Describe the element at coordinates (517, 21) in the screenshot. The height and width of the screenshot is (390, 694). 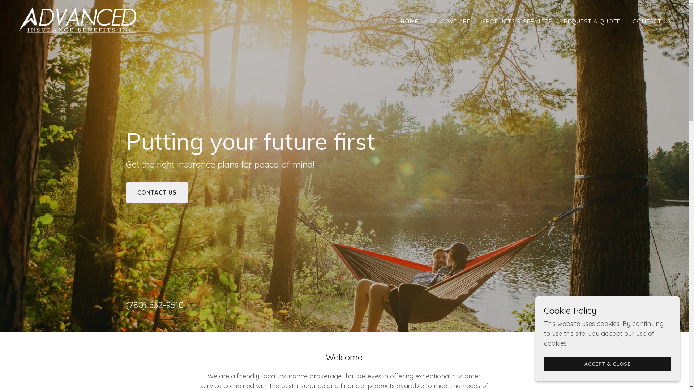
I see `PRODUCTS & SERVICES` at that location.